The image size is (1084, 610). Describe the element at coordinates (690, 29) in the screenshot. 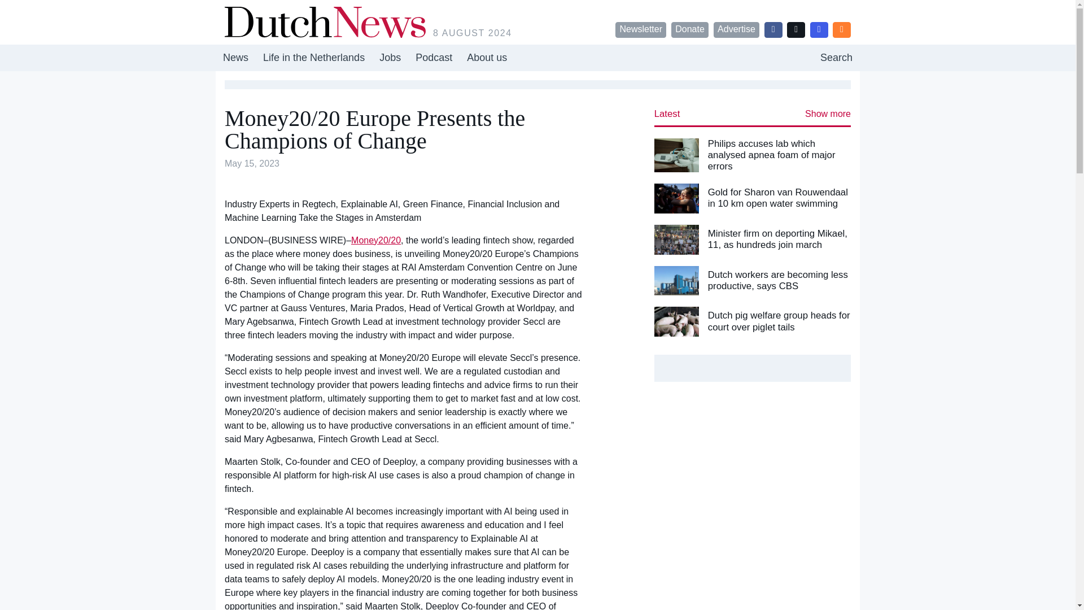

I see `Donate` at that location.